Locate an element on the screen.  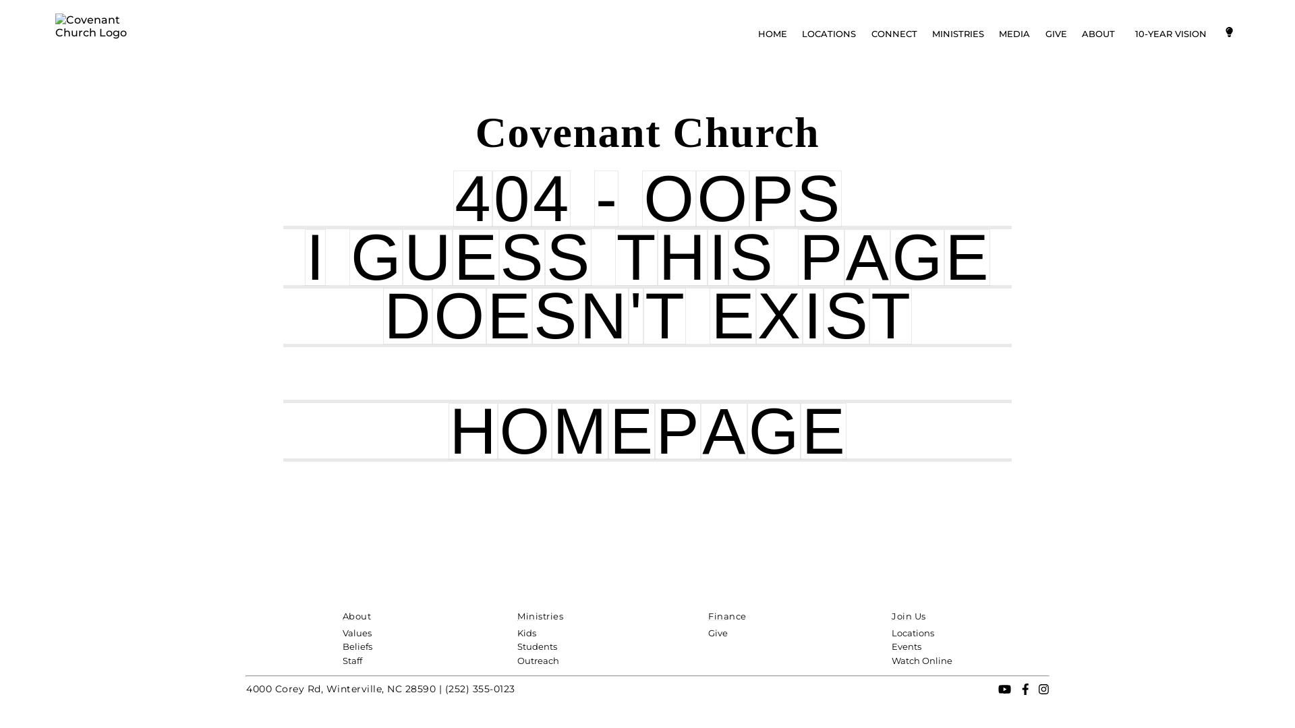
ABOUT is located at coordinates (1098, 34).